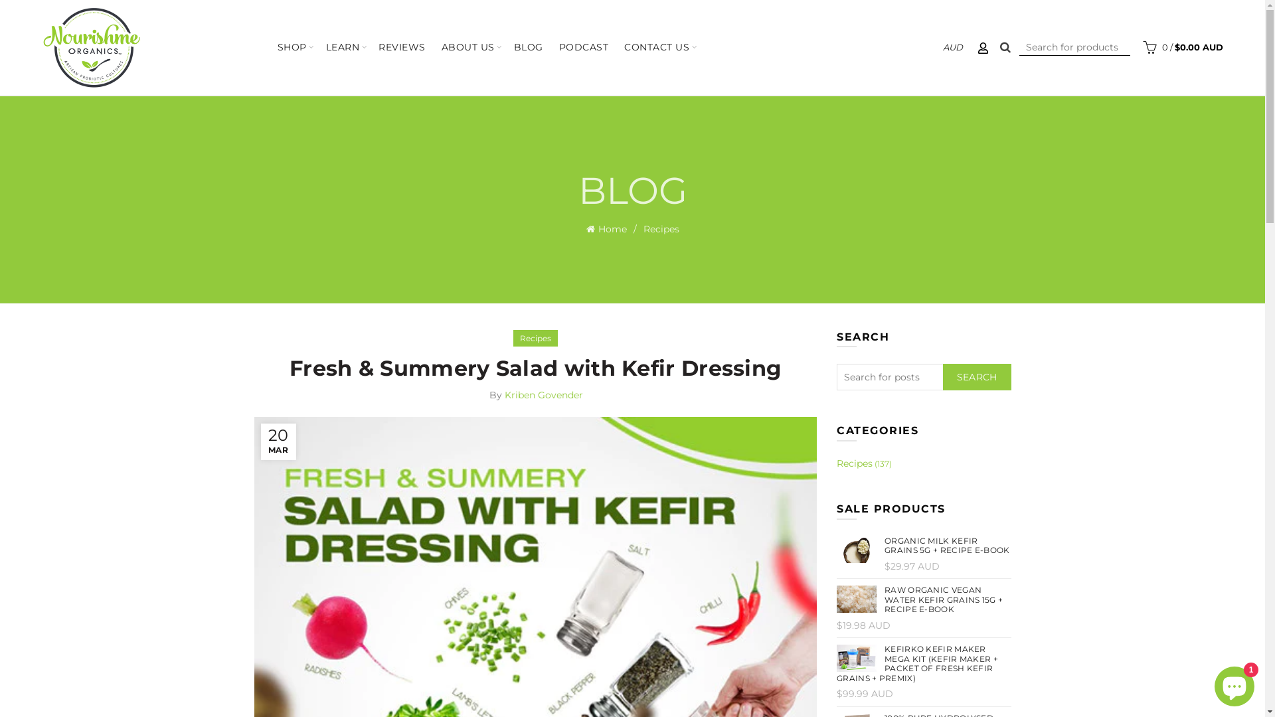 The width and height of the screenshot is (1275, 717). I want to click on Recipes, so click(535, 339).